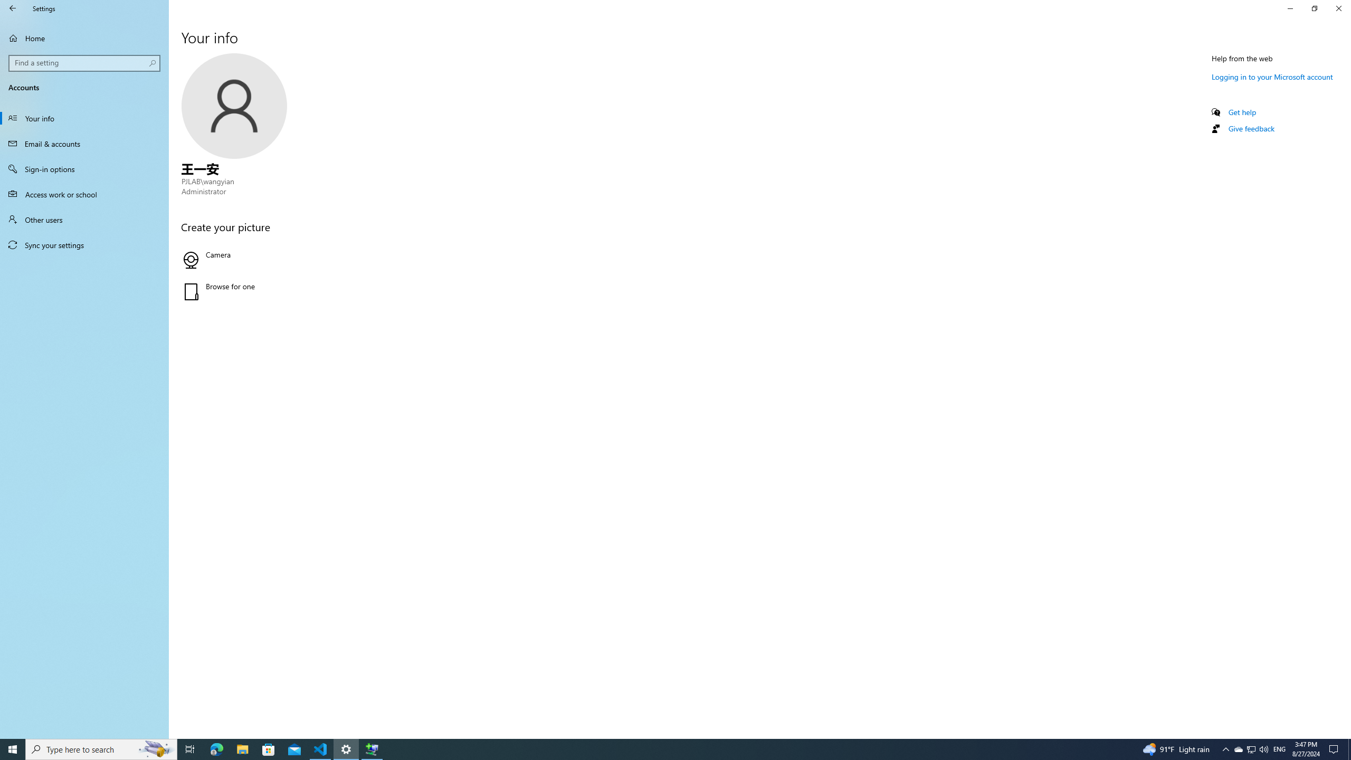 This screenshot has width=1351, height=760. I want to click on Give feedback, so click(1251, 128).